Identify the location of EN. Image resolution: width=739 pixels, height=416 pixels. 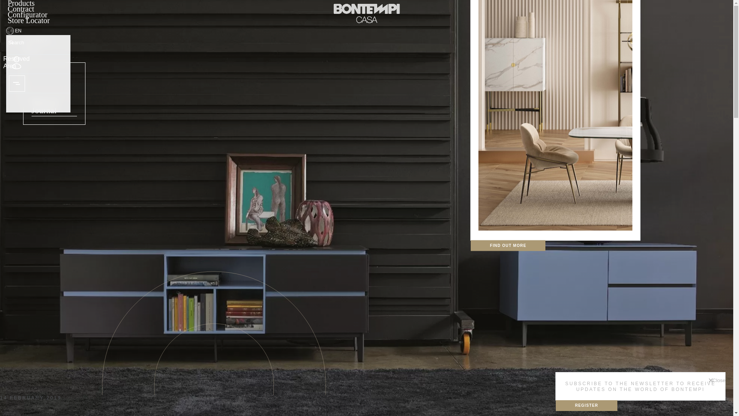
(9, 31).